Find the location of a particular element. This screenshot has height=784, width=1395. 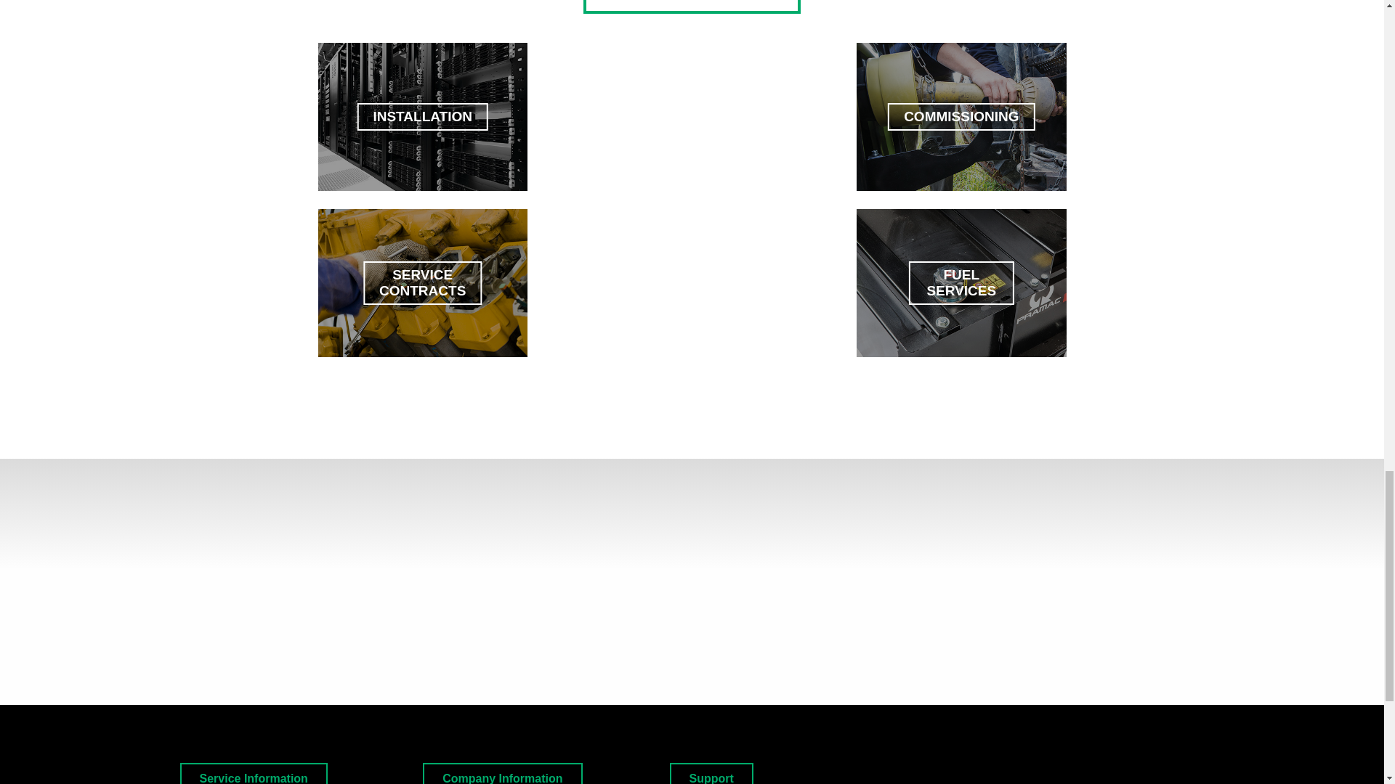

SERVICE CONTRACTS is located at coordinates (422, 283).